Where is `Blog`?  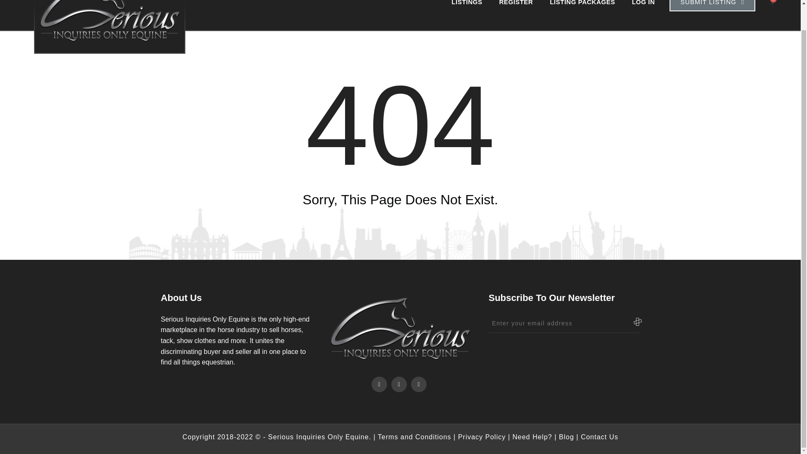 Blog is located at coordinates (567, 437).